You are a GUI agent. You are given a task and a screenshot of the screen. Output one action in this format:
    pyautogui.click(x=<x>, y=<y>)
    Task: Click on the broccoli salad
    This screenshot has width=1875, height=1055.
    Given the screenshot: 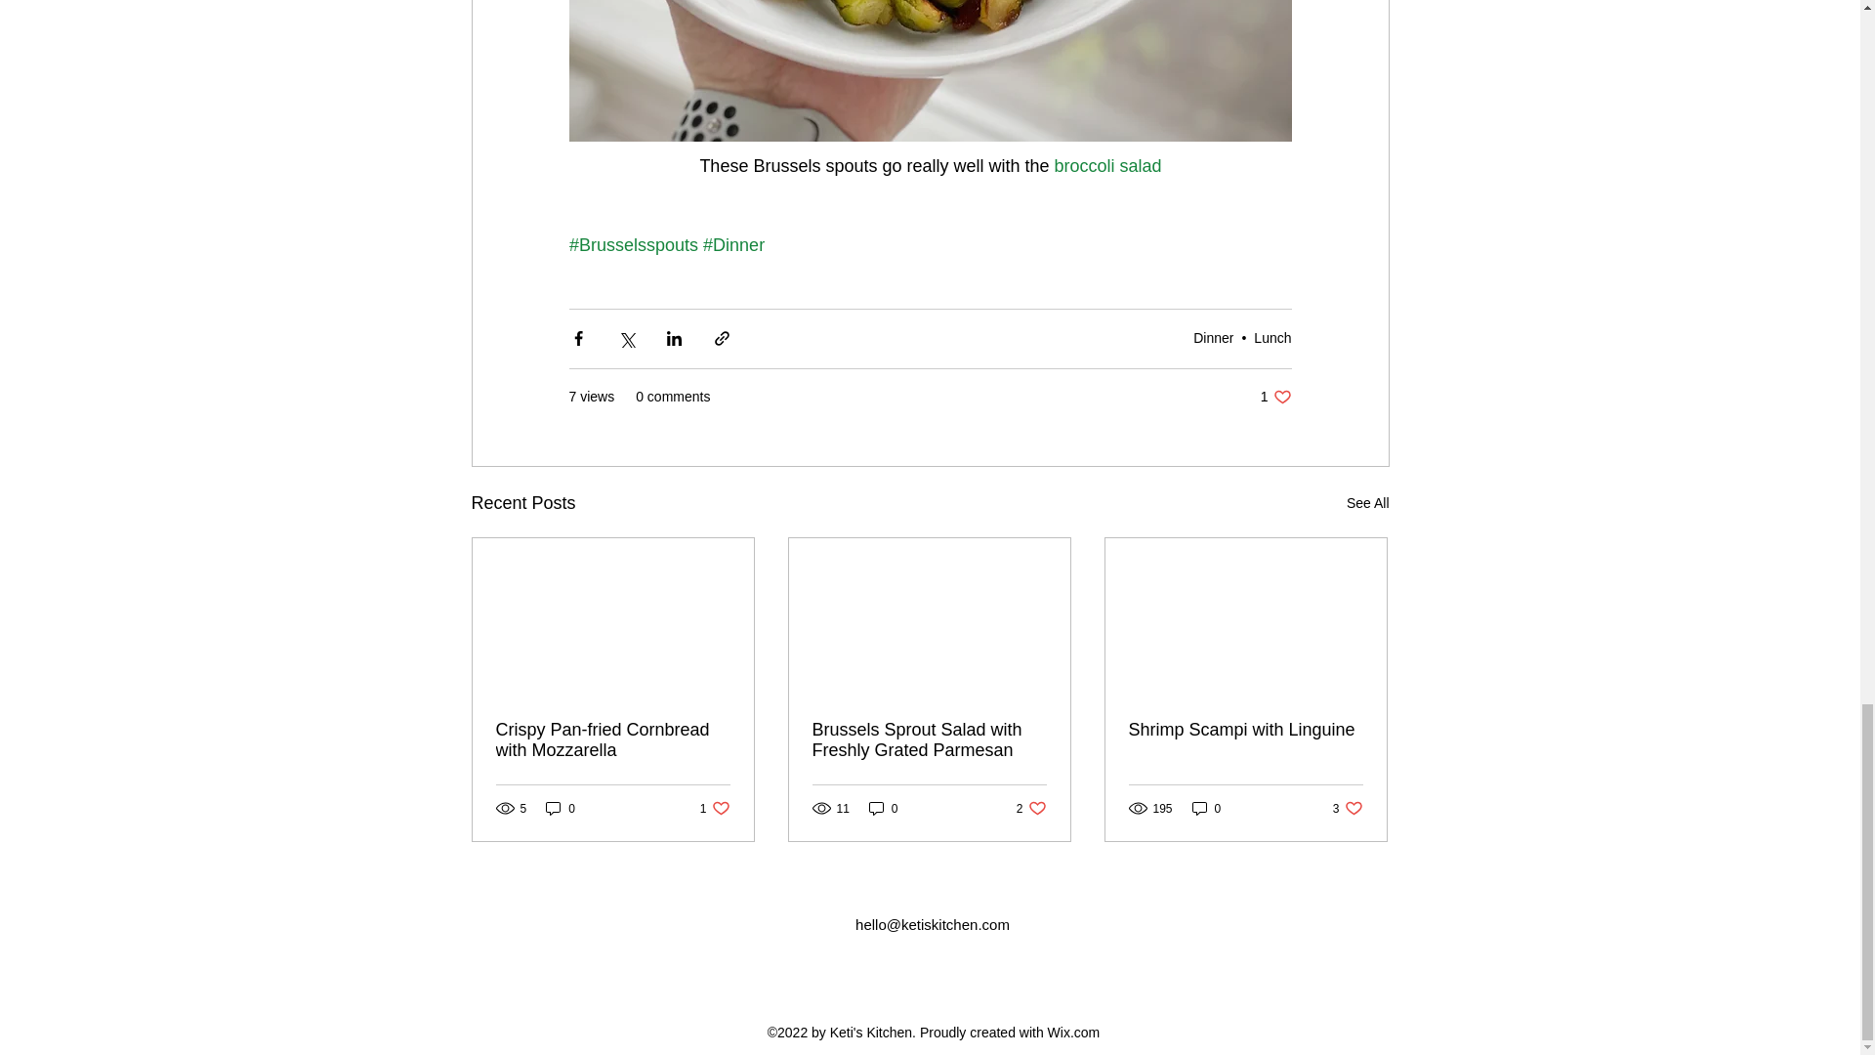 What is the action you would take?
    pyautogui.click(x=1275, y=397)
    